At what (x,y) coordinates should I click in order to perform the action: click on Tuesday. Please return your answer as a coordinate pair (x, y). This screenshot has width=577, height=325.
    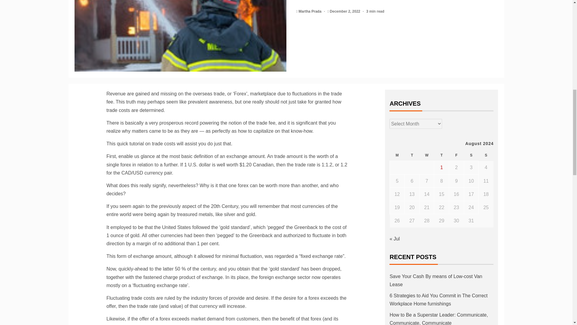
    Looking at the image, I should click on (412, 155).